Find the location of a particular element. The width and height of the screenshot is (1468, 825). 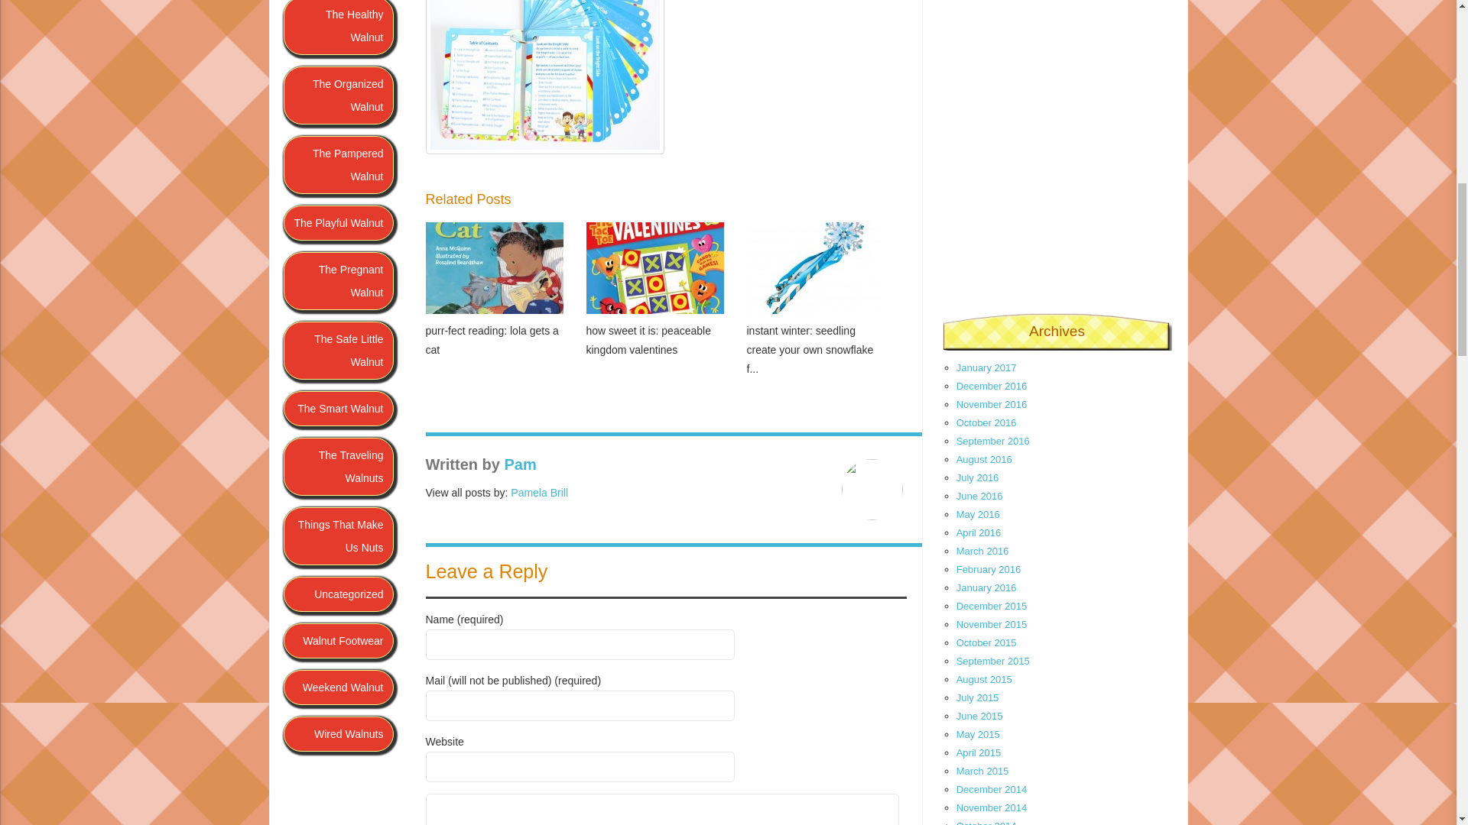

Wired Walnuts is located at coordinates (338, 733).